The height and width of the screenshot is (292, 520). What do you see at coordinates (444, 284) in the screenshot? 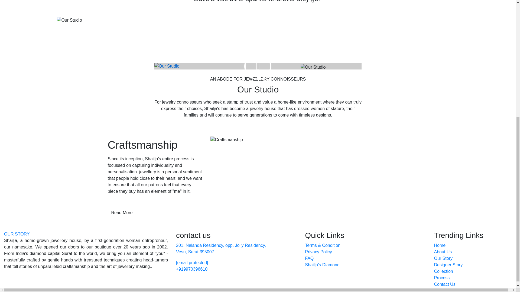
I see `Contact Us` at bounding box center [444, 284].